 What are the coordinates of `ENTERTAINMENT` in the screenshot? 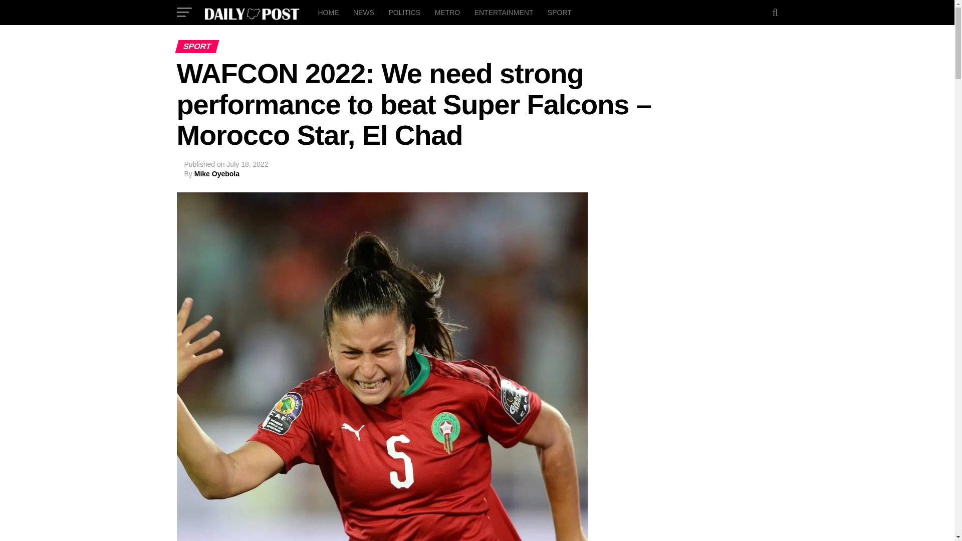 It's located at (504, 12).